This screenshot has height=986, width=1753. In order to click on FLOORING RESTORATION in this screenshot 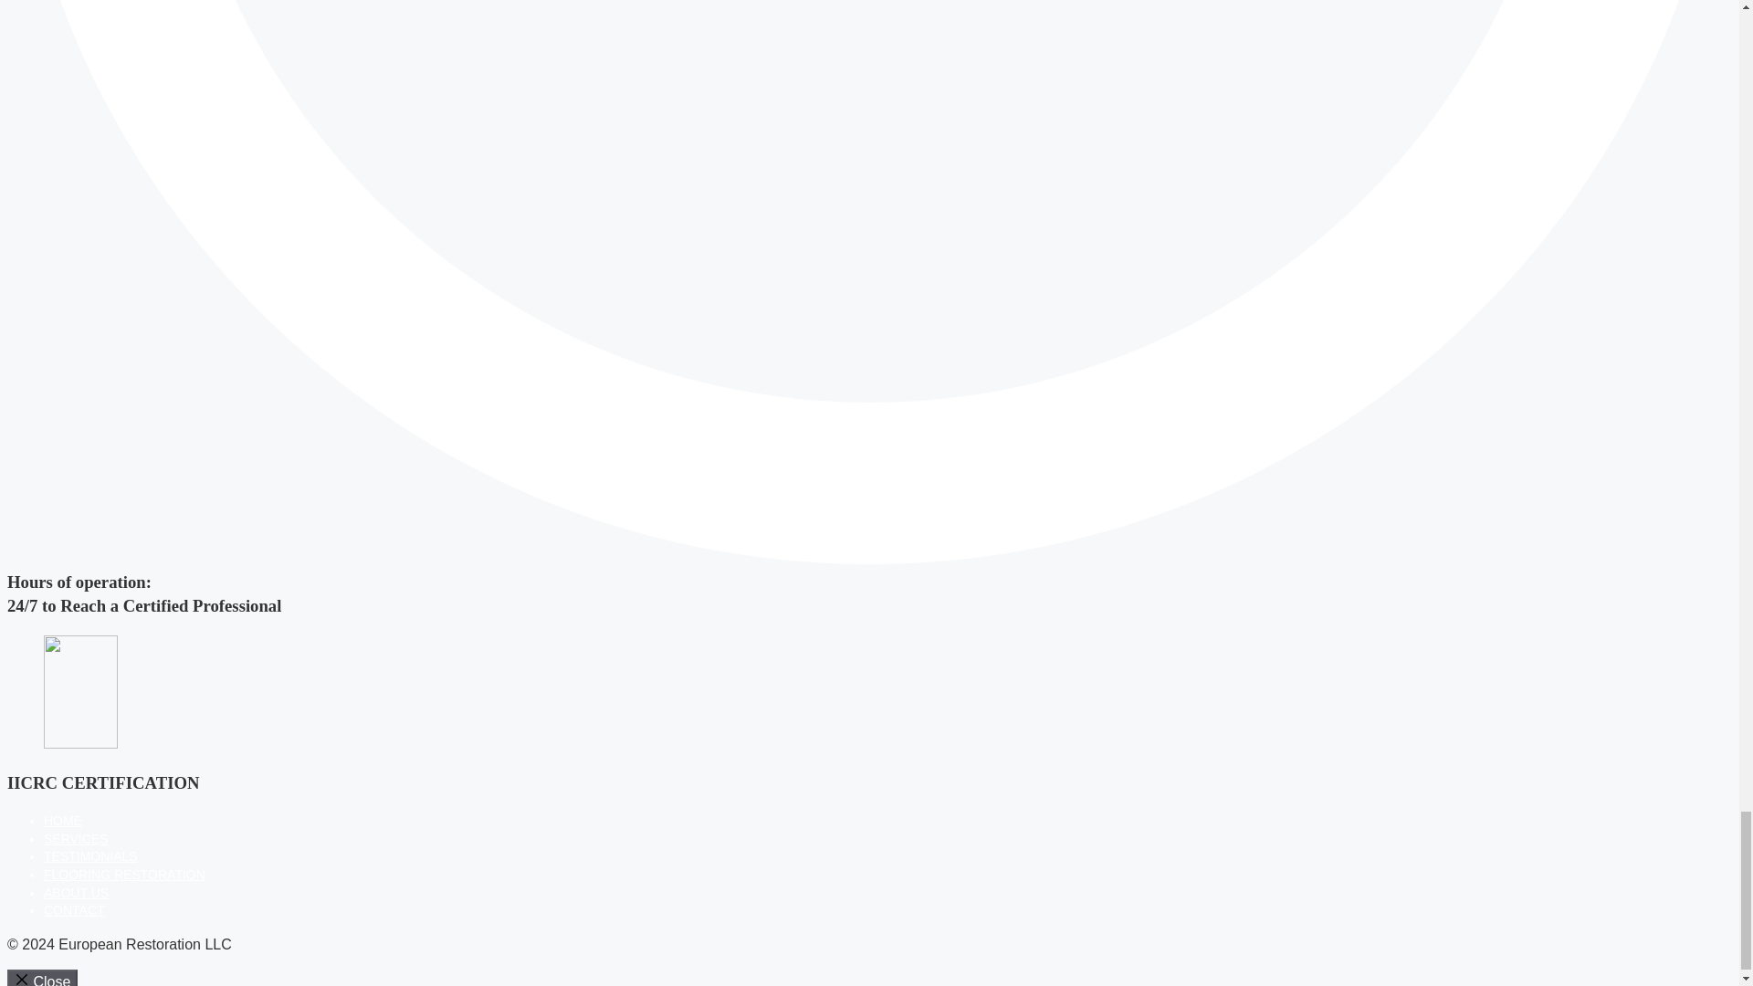, I will do `click(124, 875)`.